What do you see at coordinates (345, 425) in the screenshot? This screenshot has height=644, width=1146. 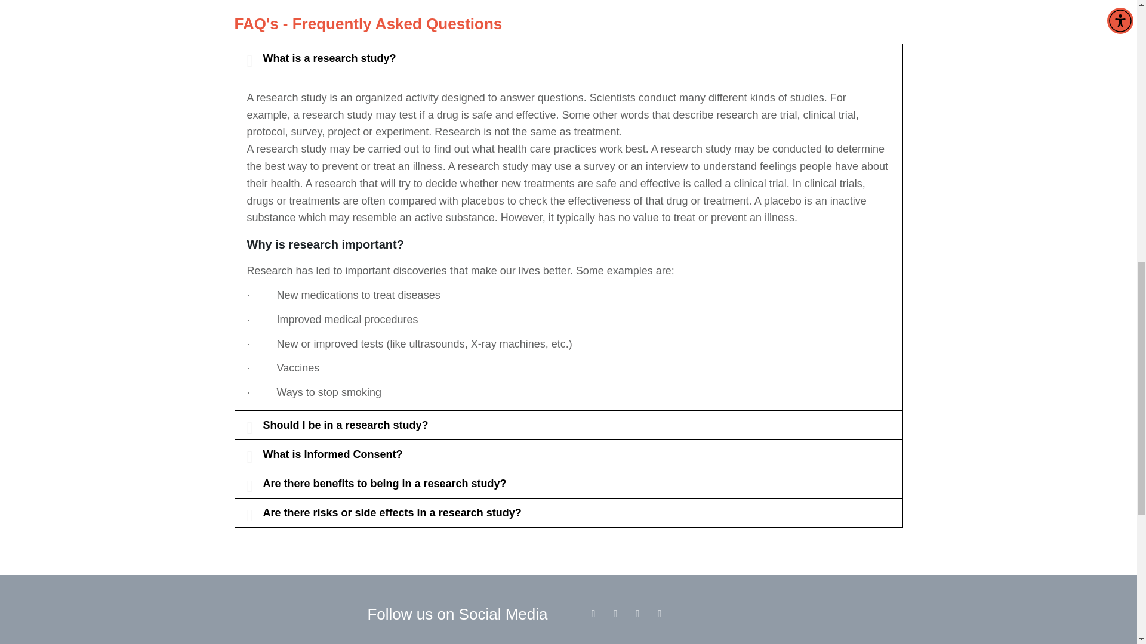 I see `Should I be in a research study?` at bounding box center [345, 425].